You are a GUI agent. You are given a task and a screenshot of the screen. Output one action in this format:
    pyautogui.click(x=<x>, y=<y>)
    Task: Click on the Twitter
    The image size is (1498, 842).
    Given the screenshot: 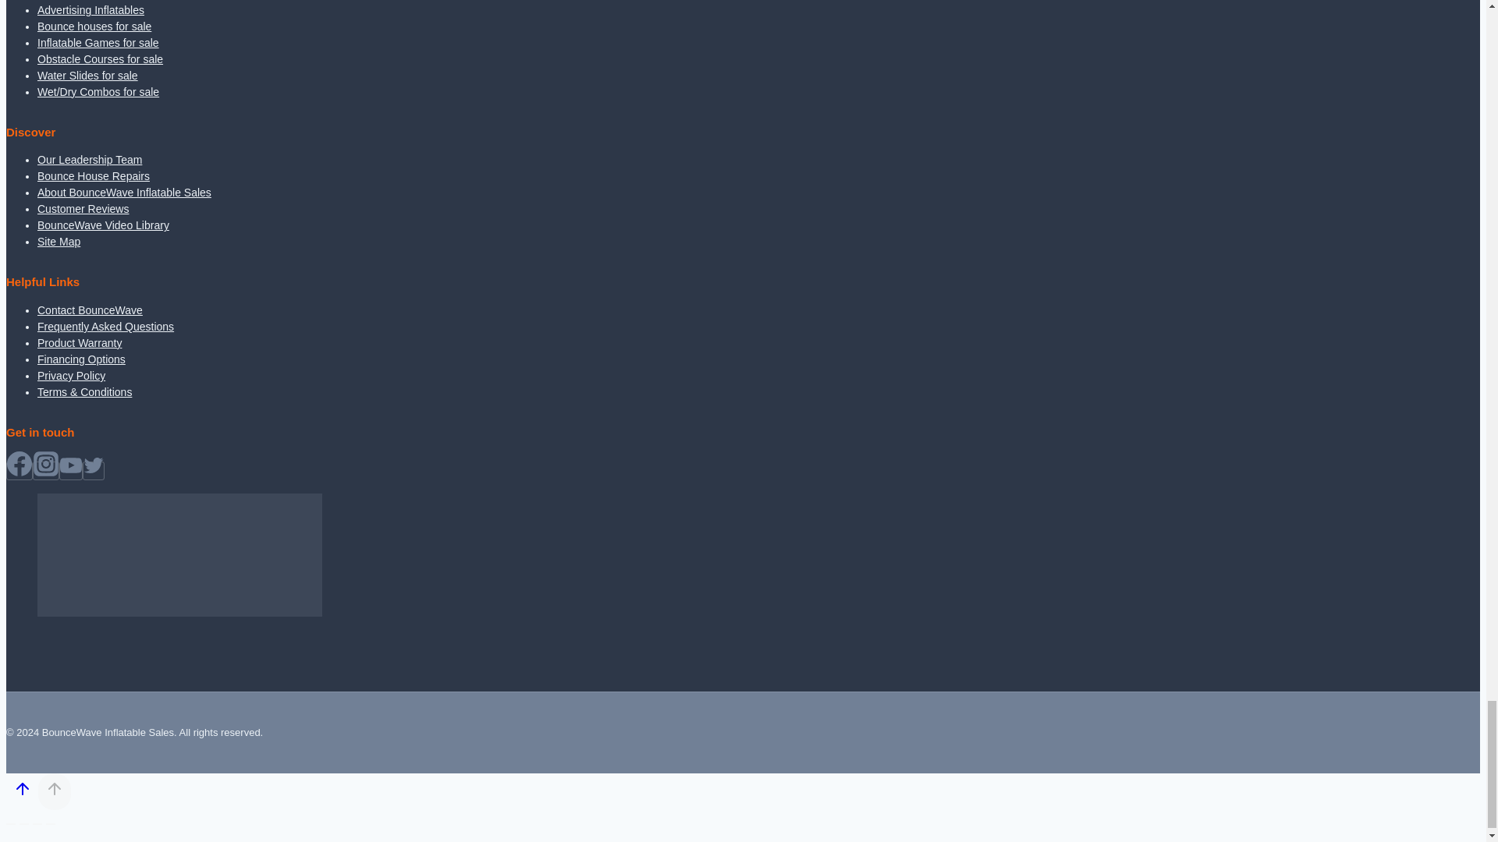 What is the action you would take?
    pyautogui.click(x=94, y=465)
    